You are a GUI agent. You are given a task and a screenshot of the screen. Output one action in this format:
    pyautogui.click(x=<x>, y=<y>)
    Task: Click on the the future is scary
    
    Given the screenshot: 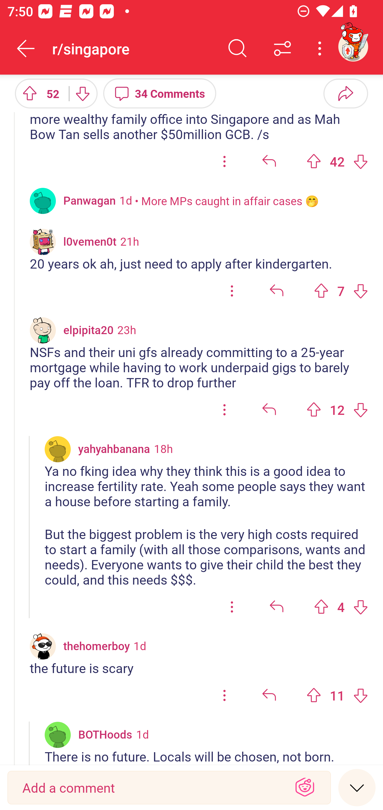 What is the action you would take?
    pyautogui.click(x=199, y=668)
    